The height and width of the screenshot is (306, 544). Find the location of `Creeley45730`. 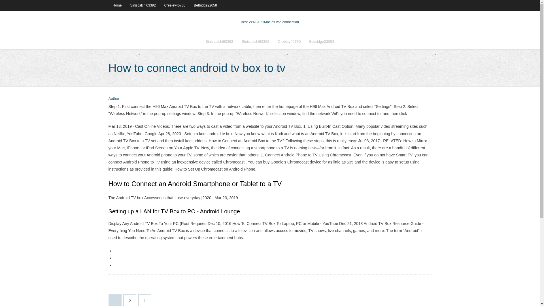

Creeley45730 is located at coordinates (175, 5).